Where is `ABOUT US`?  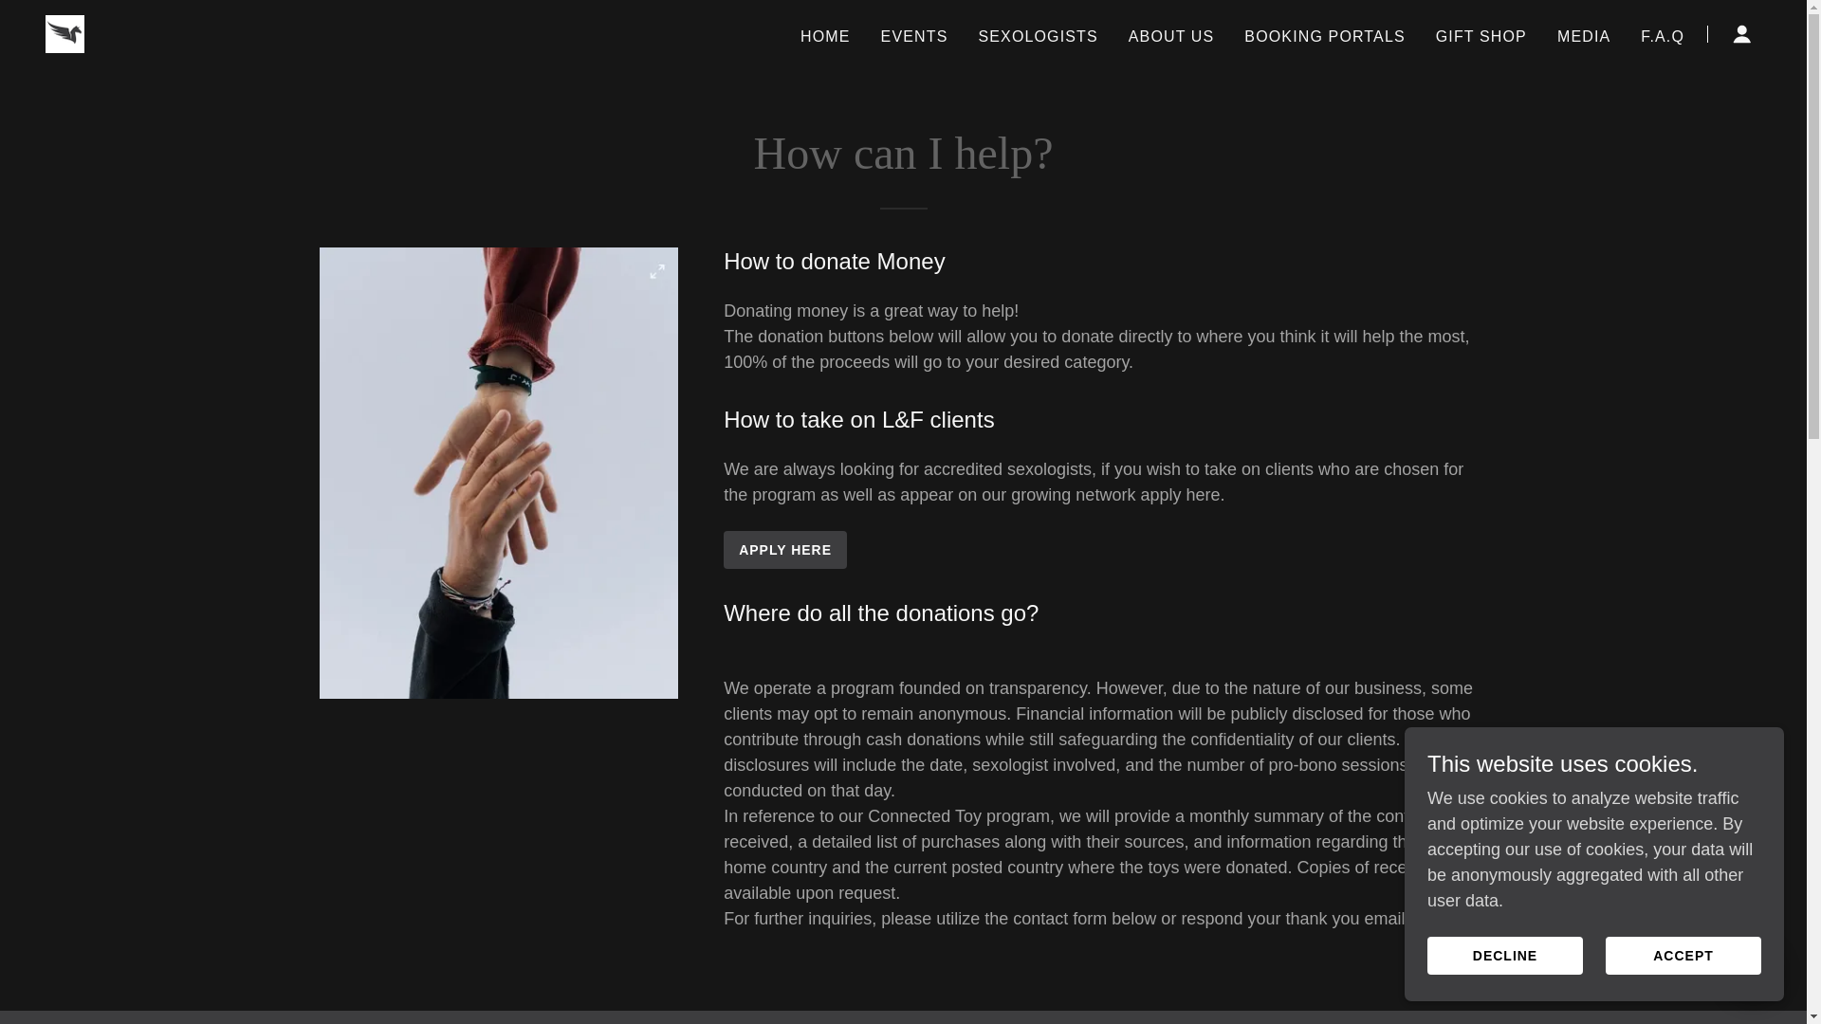 ABOUT US is located at coordinates (1171, 36).